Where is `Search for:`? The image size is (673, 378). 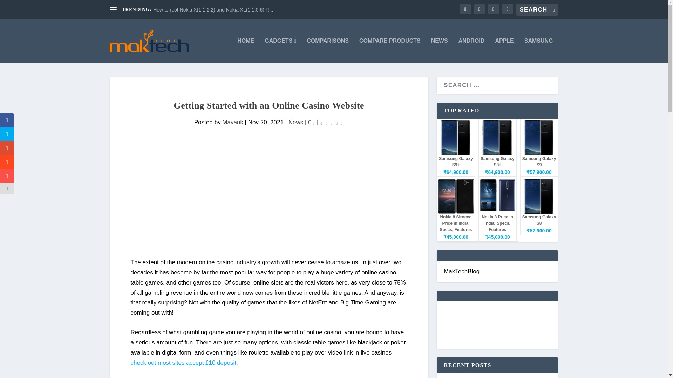
Search for: is located at coordinates (537, 10).